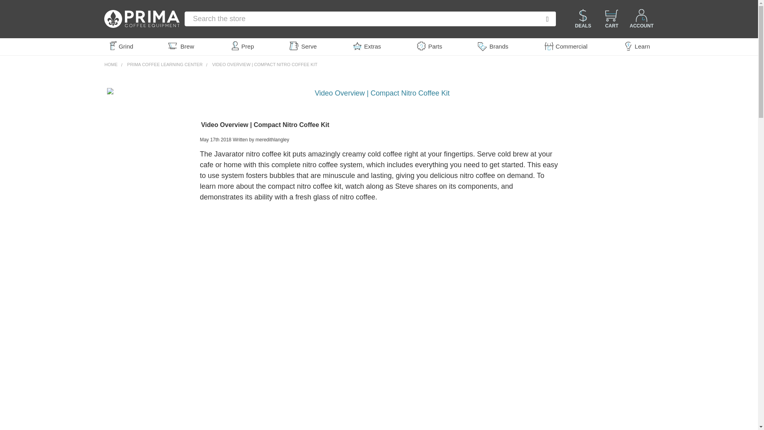 Image resolution: width=764 pixels, height=430 pixels. Describe the element at coordinates (641, 19) in the screenshot. I see `ACCOUNT` at that location.